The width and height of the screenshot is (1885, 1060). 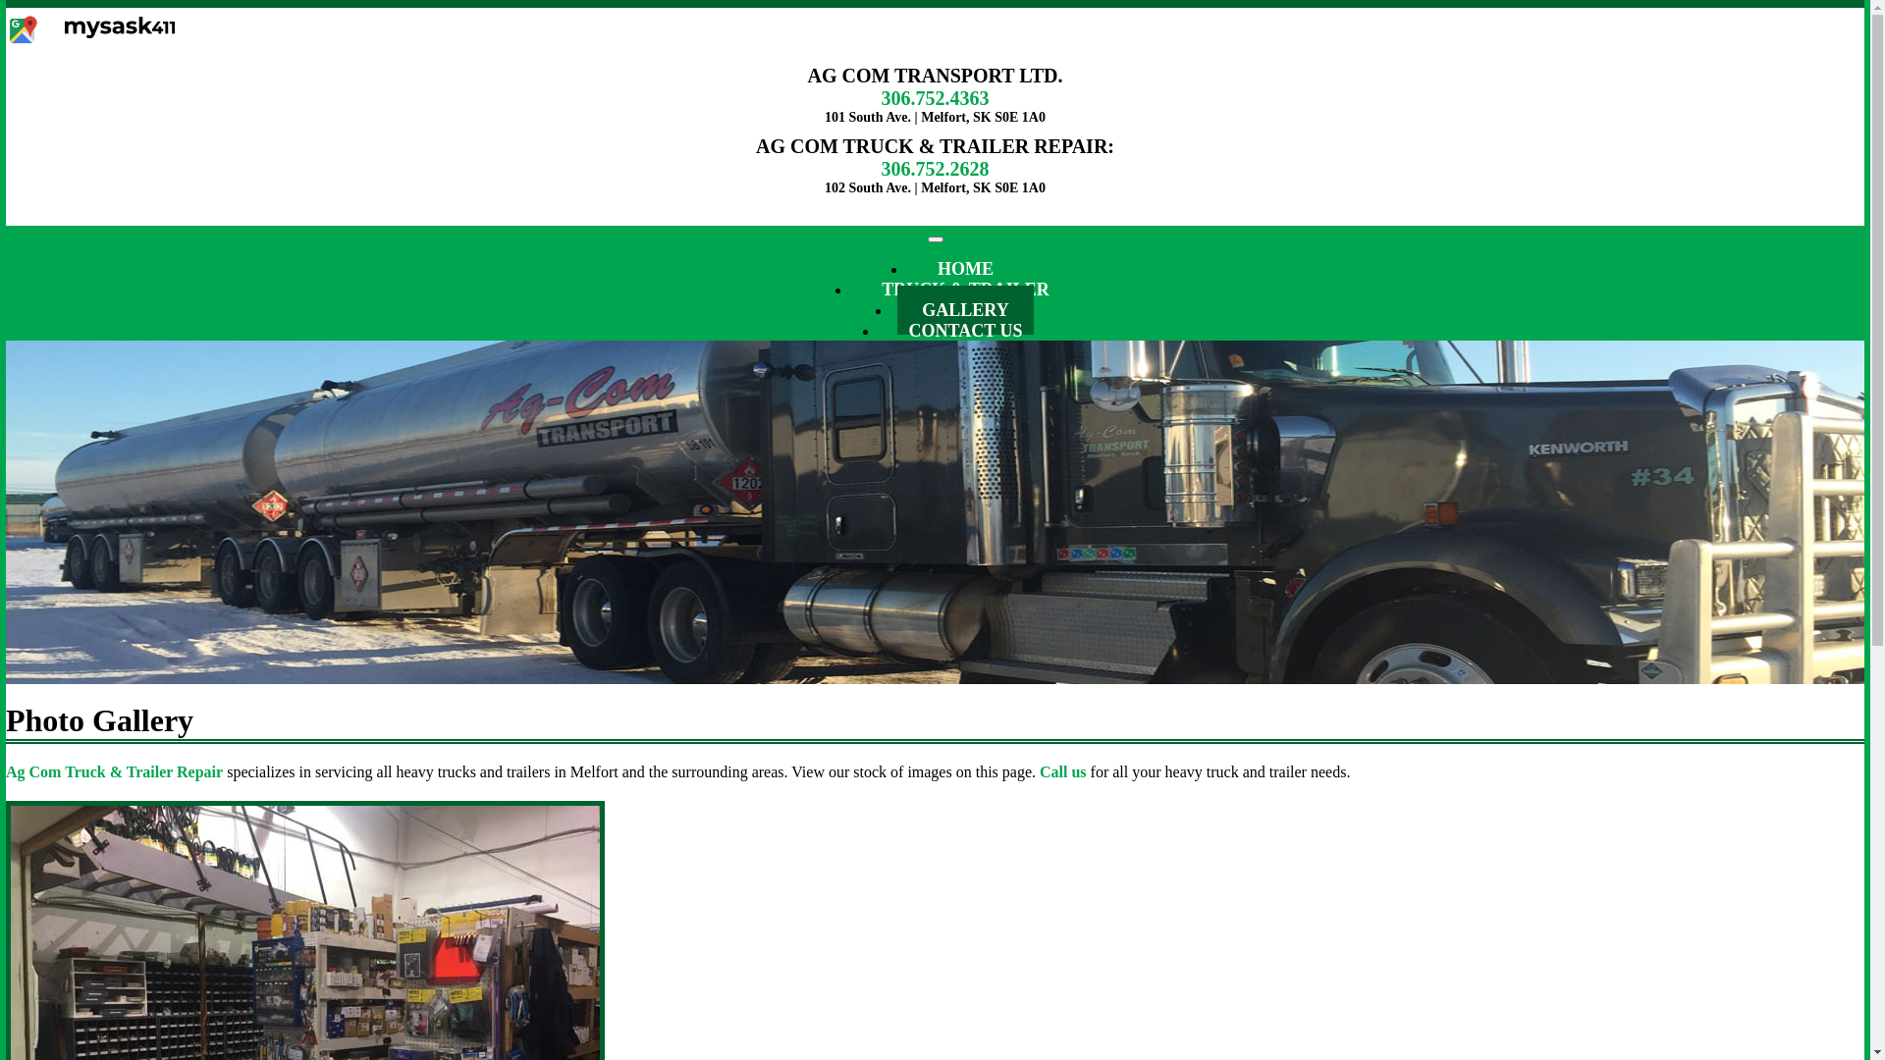 I want to click on 306.752.4363, so click(x=936, y=98).